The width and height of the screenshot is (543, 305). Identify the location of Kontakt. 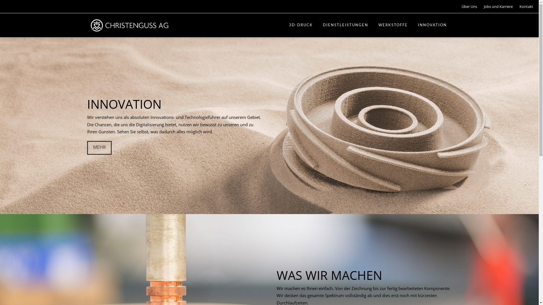
(529, 6).